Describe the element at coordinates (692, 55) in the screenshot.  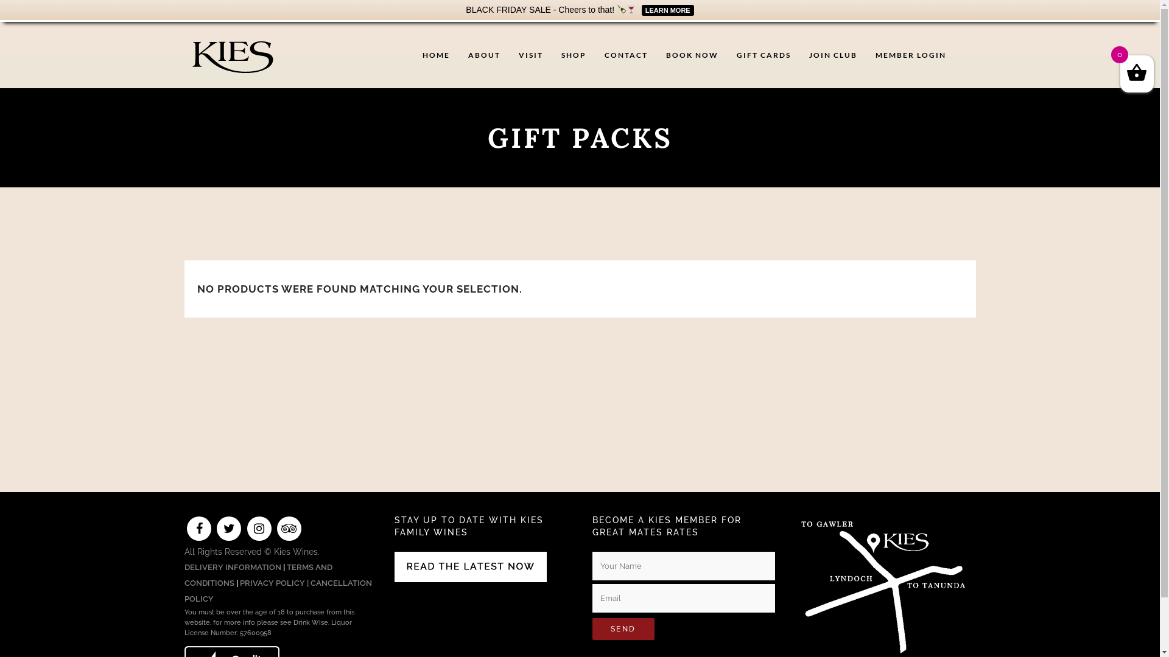
I see `BOOK NOW` at that location.